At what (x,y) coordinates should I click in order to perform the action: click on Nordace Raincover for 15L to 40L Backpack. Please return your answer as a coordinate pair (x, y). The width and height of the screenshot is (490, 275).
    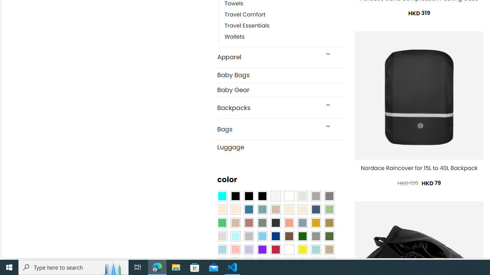
    Looking at the image, I should click on (419, 168).